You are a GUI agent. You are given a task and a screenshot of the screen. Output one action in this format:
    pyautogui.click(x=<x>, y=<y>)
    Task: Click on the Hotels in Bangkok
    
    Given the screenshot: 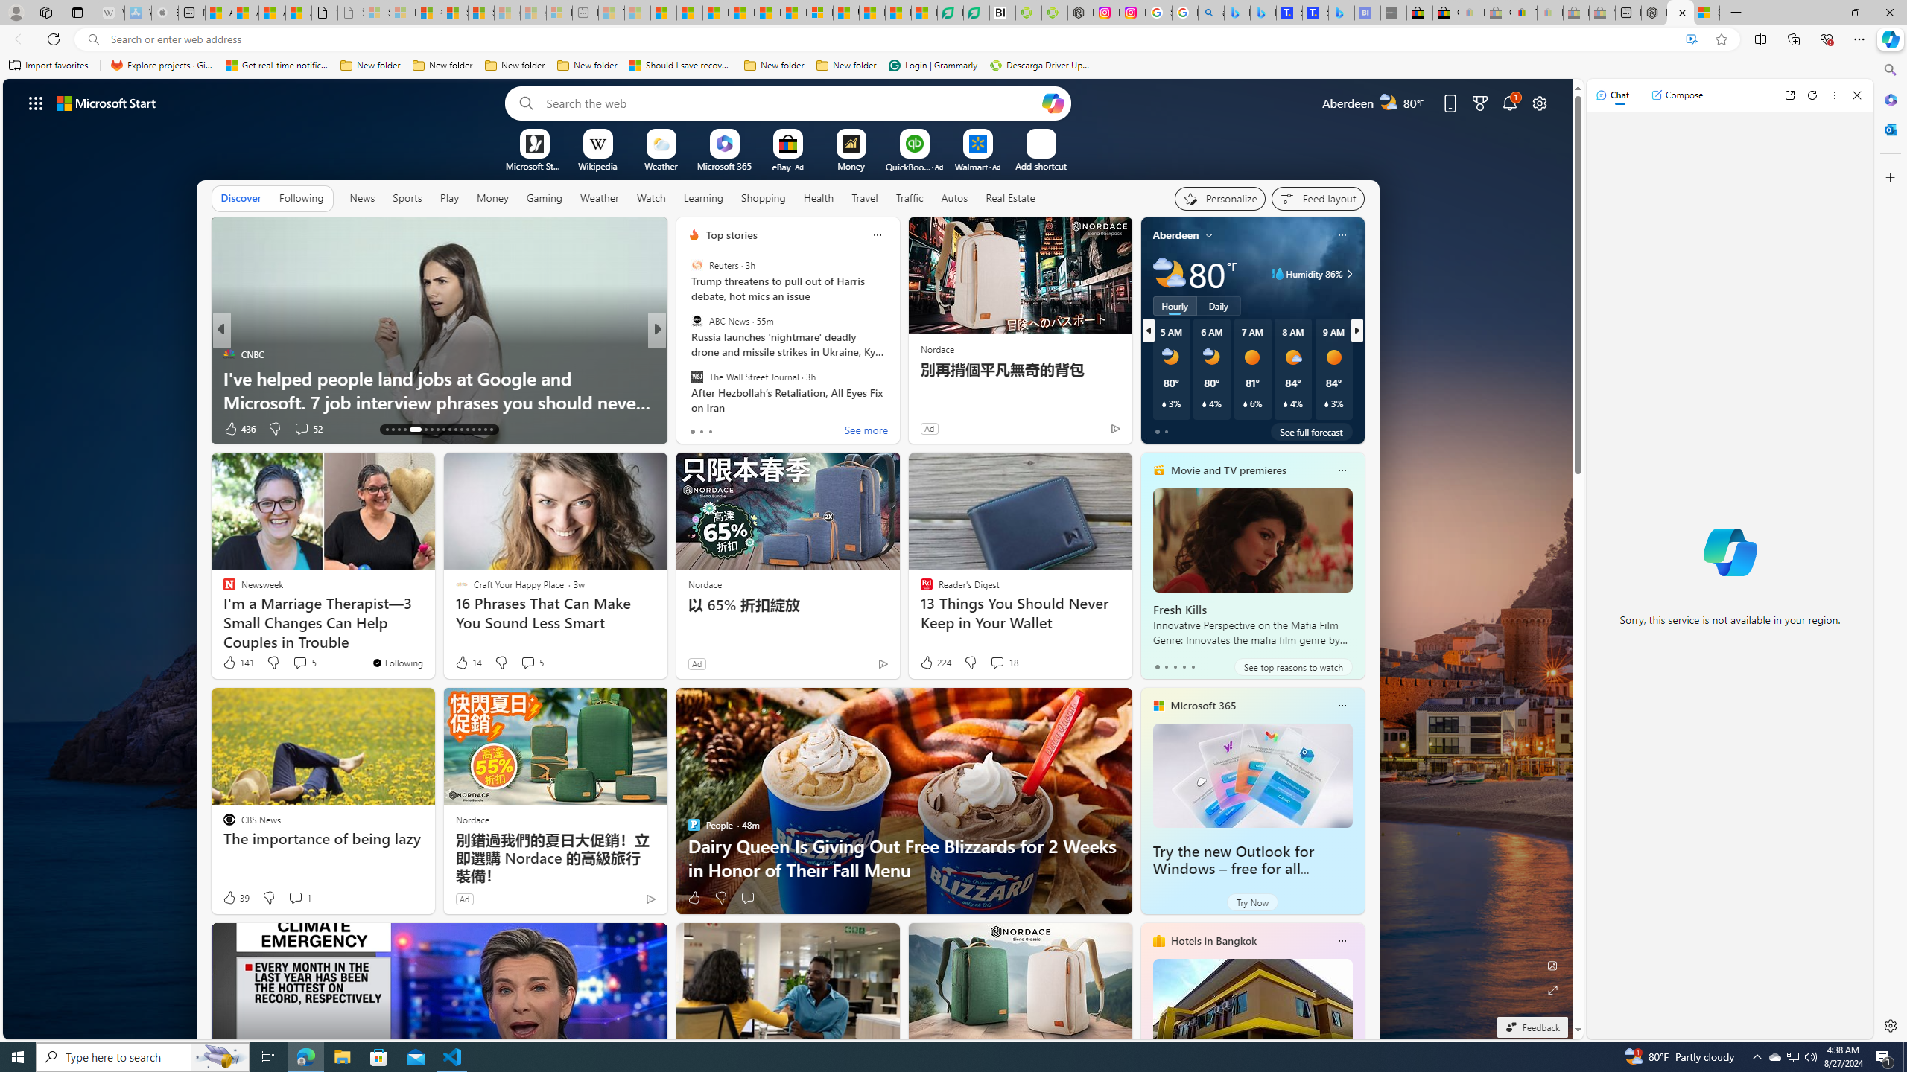 What is the action you would take?
    pyautogui.click(x=1213, y=941)
    